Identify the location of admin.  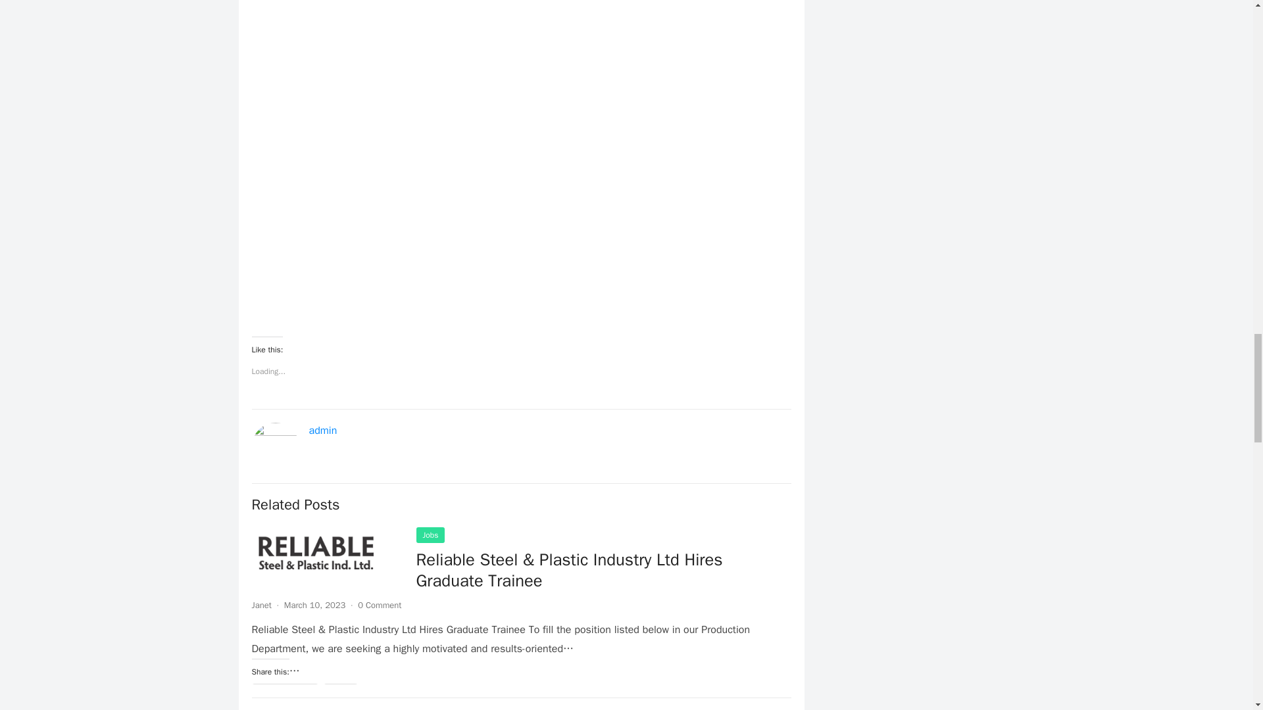
(323, 430).